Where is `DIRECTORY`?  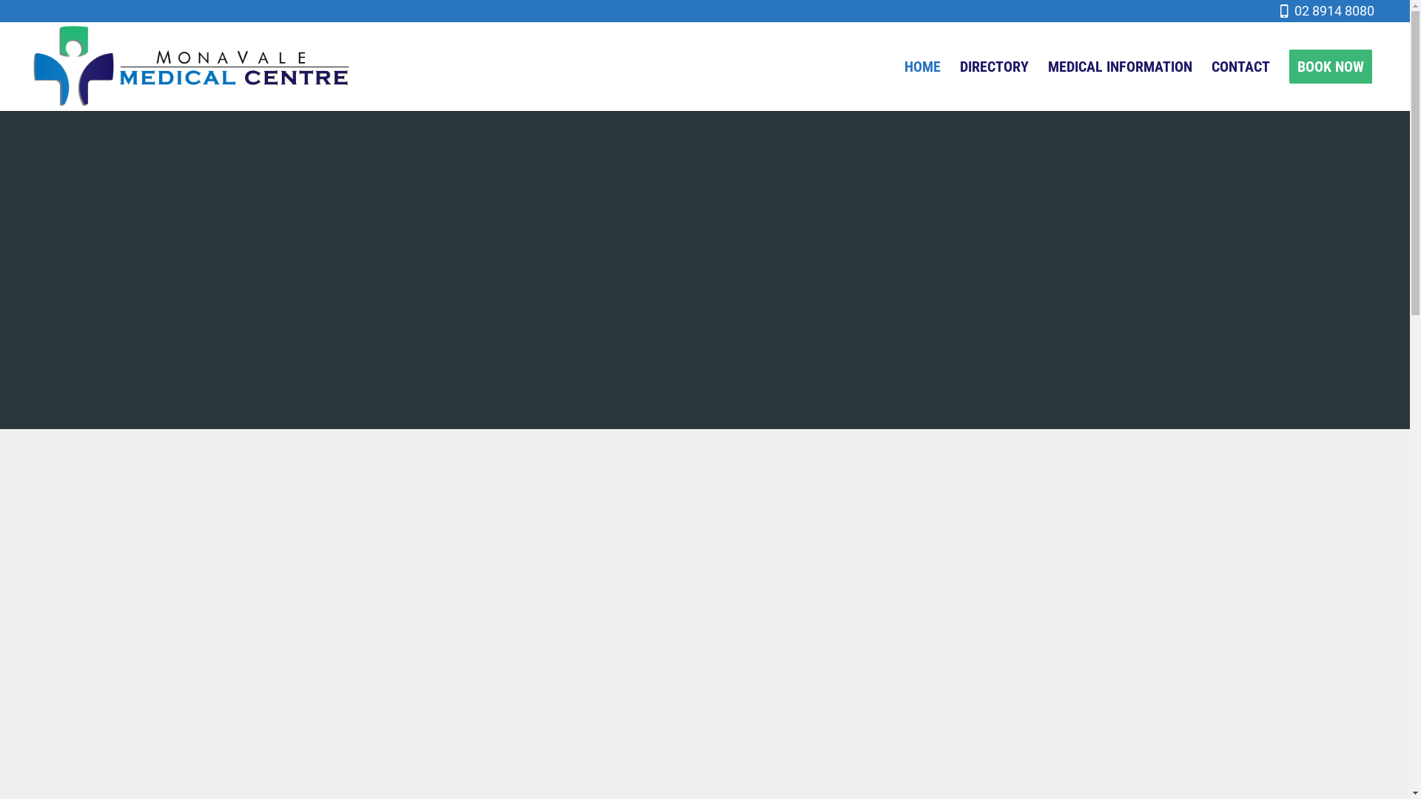 DIRECTORY is located at coordinates (995, 67).